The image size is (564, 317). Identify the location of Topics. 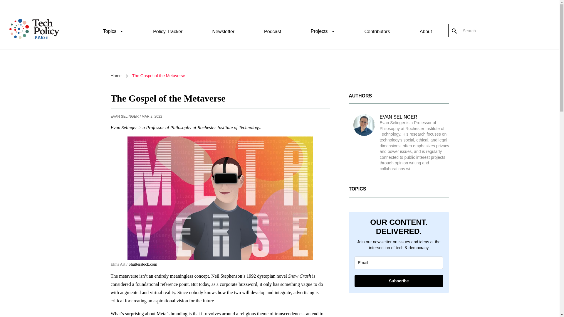
(113, 32).